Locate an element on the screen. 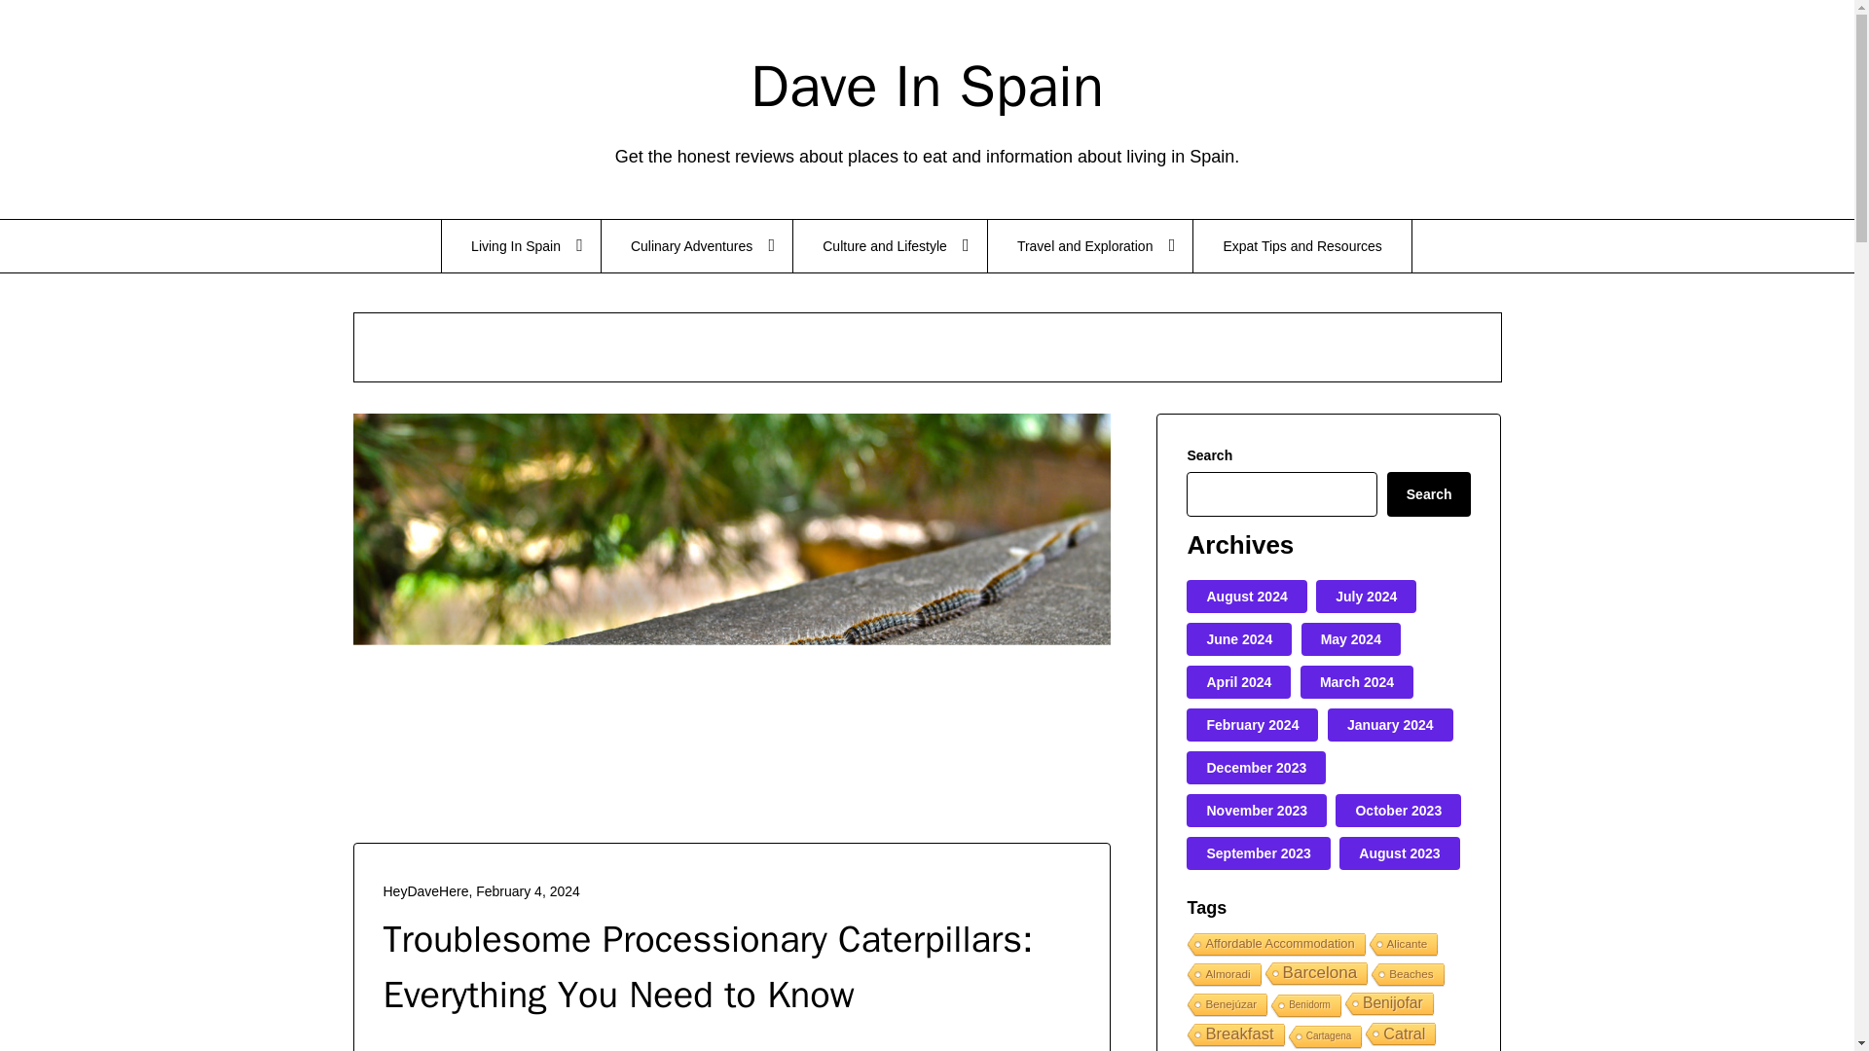  Culinary Adventures is located at coordinates (697, 245).